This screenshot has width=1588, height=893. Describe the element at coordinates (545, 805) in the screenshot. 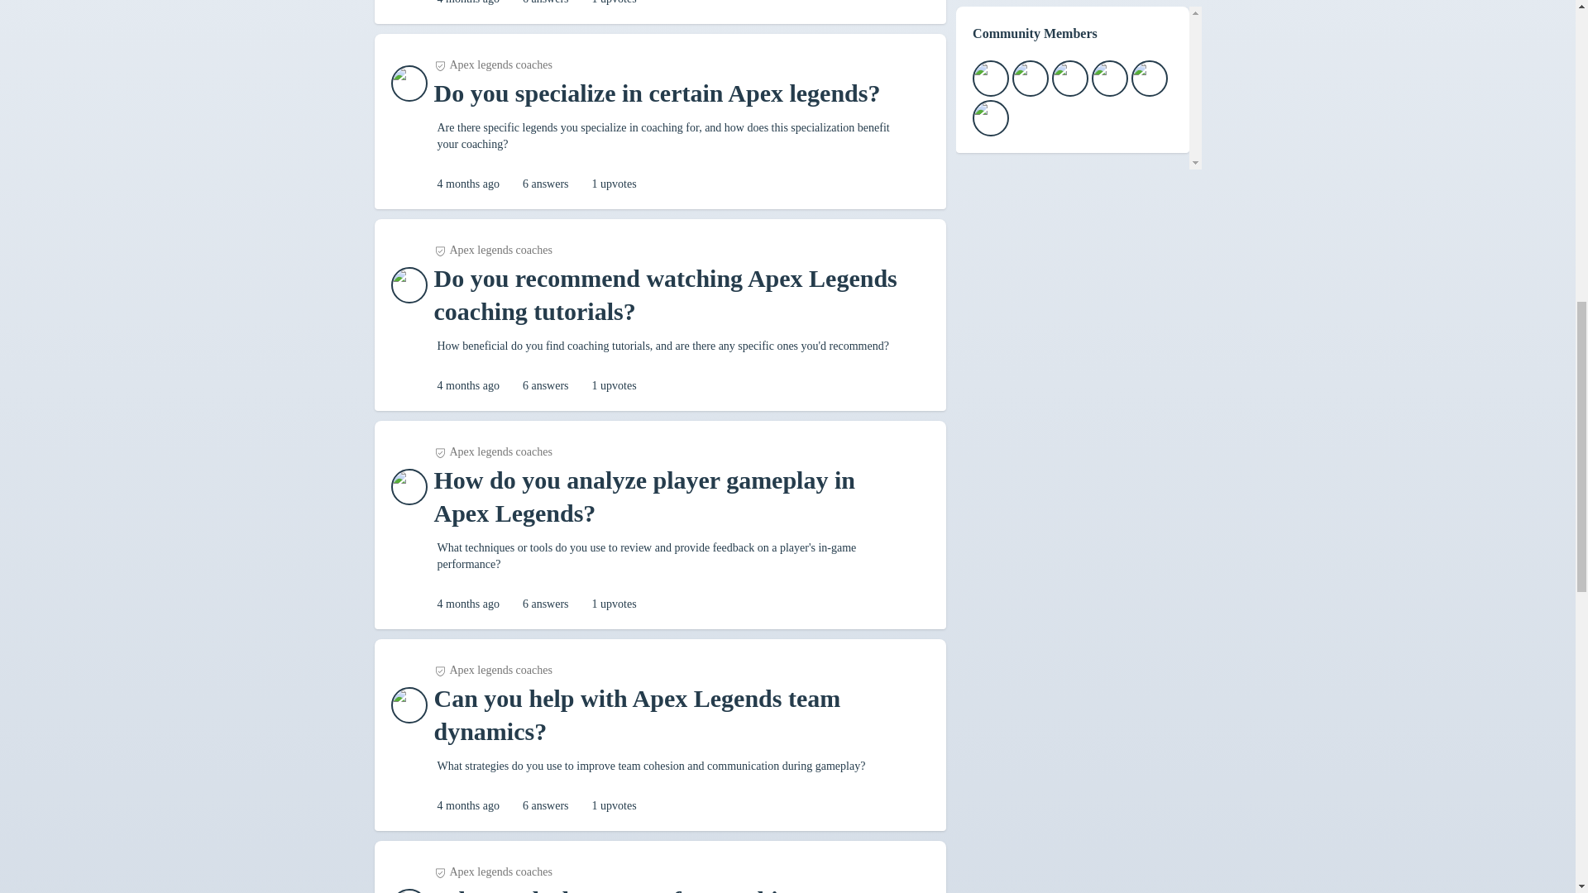

I see `6 answers` at that location.